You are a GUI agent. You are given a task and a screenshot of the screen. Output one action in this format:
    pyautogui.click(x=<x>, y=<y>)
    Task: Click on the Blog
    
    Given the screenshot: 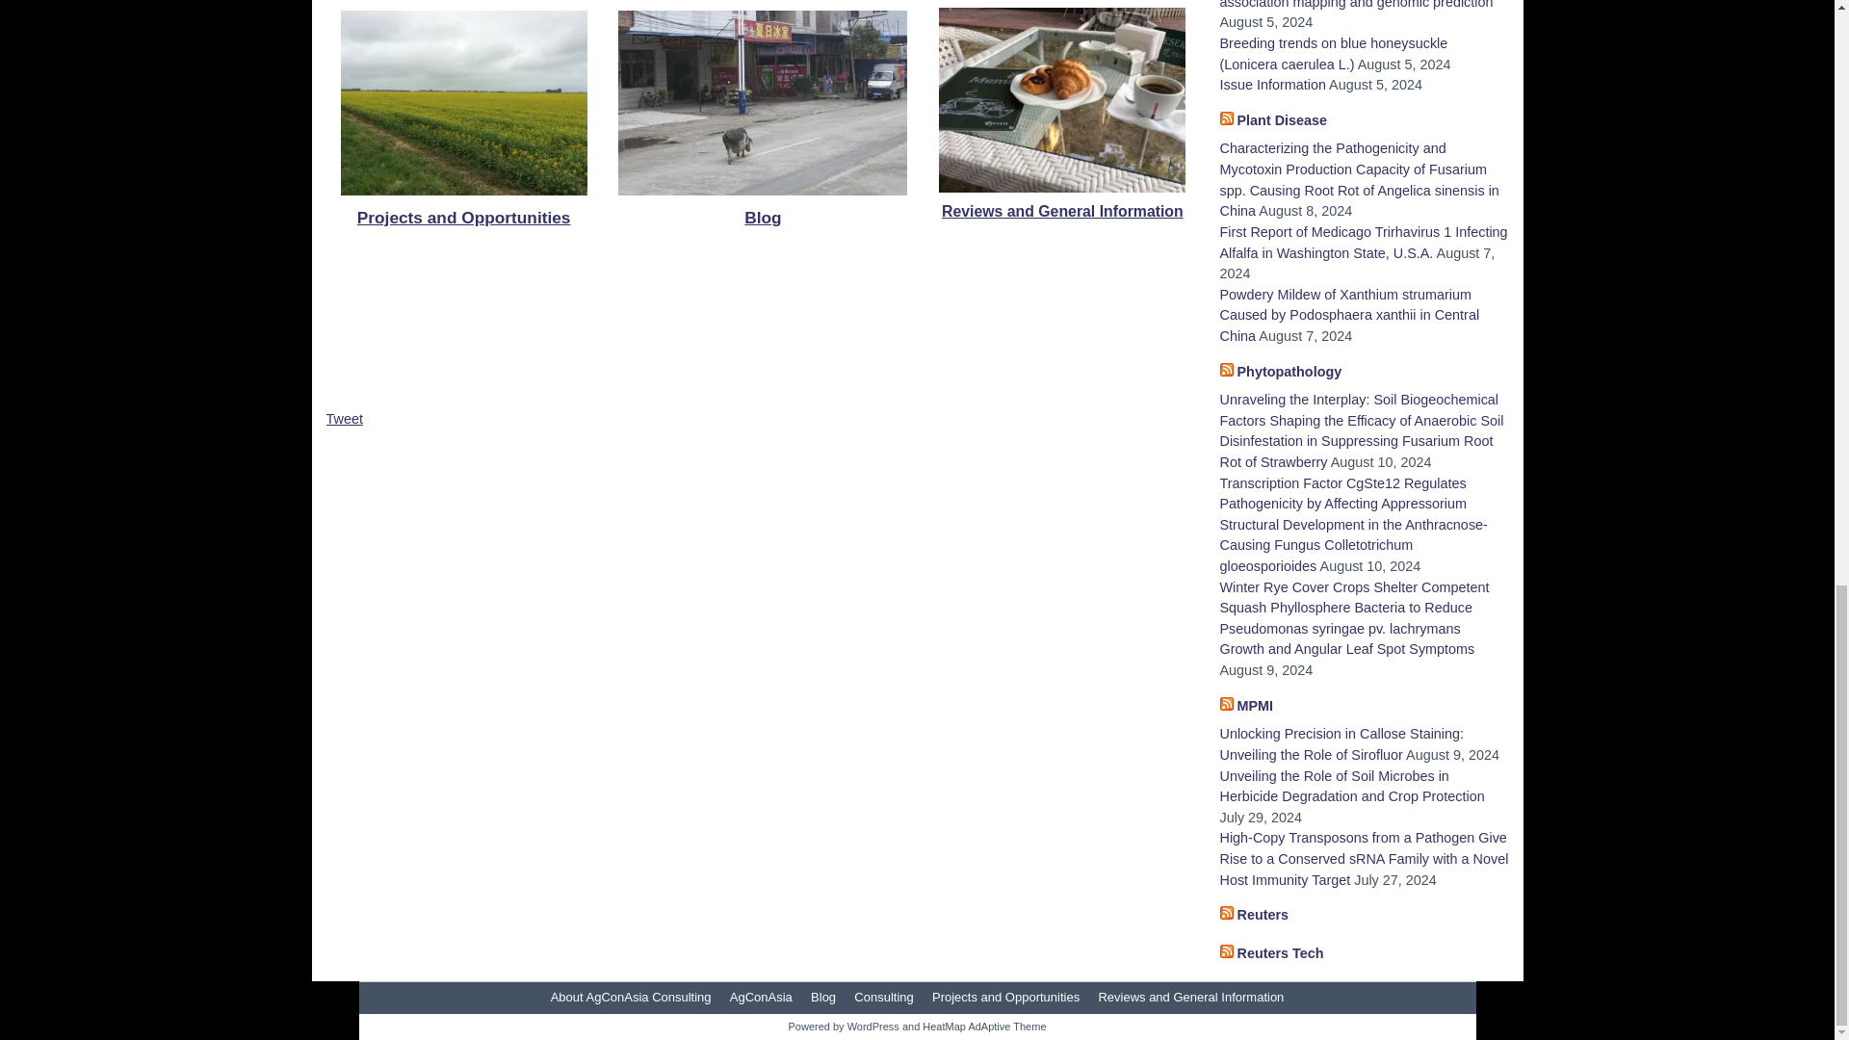 What is the action you would take?
    pyautogui.click(x=763, y=218)
    